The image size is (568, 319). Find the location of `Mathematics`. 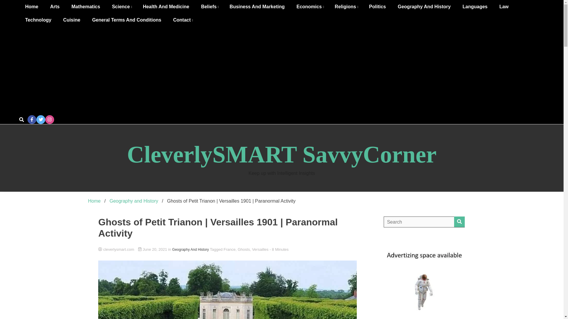

Mathematics is located at coordinates (85, 6).